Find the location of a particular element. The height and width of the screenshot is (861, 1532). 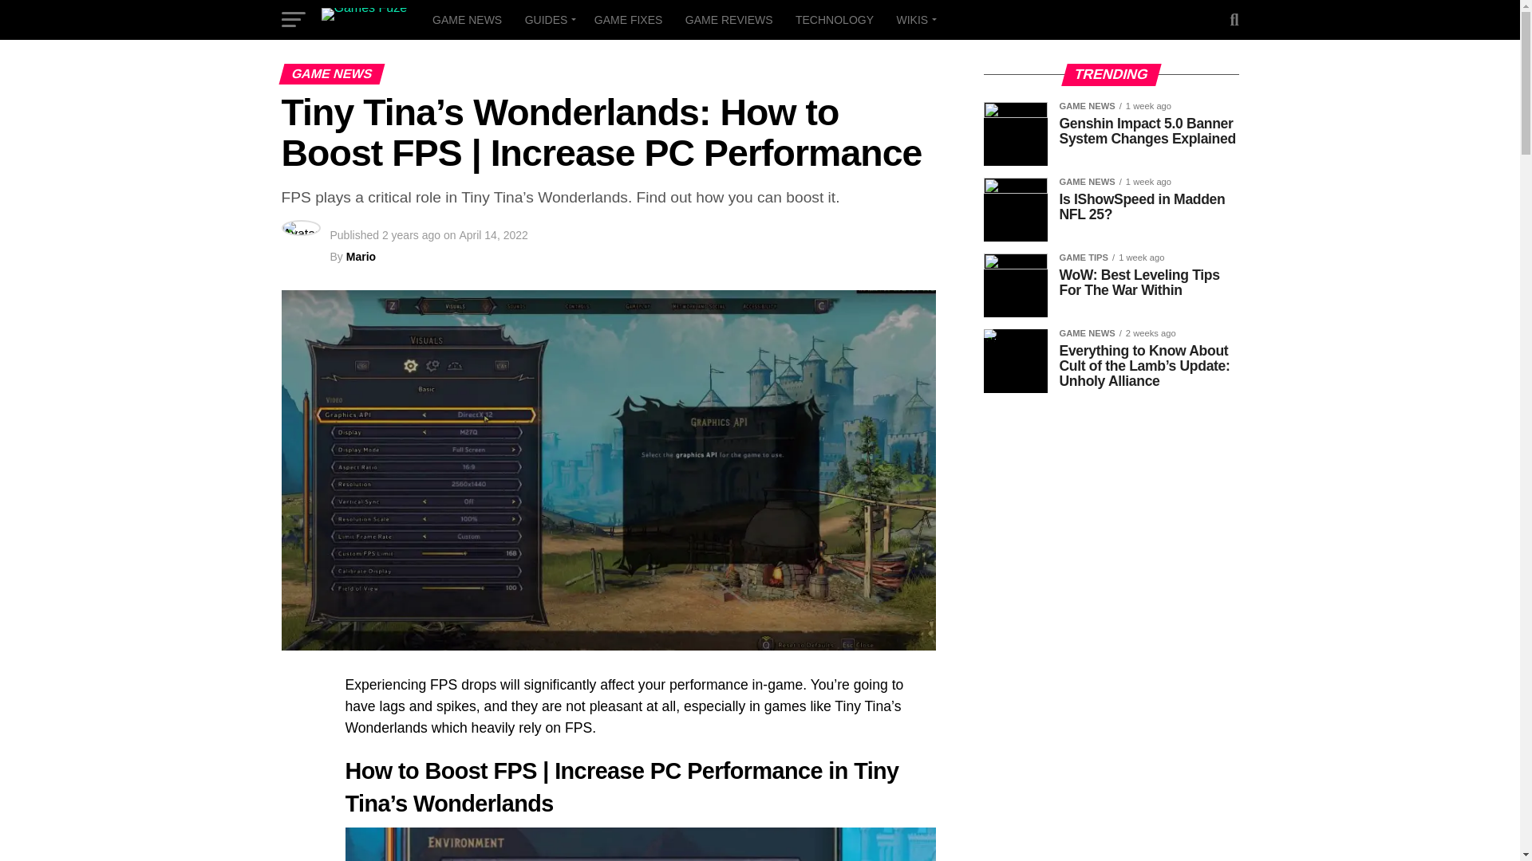

GAME REVIEWS is located at coordinates (729, 19).